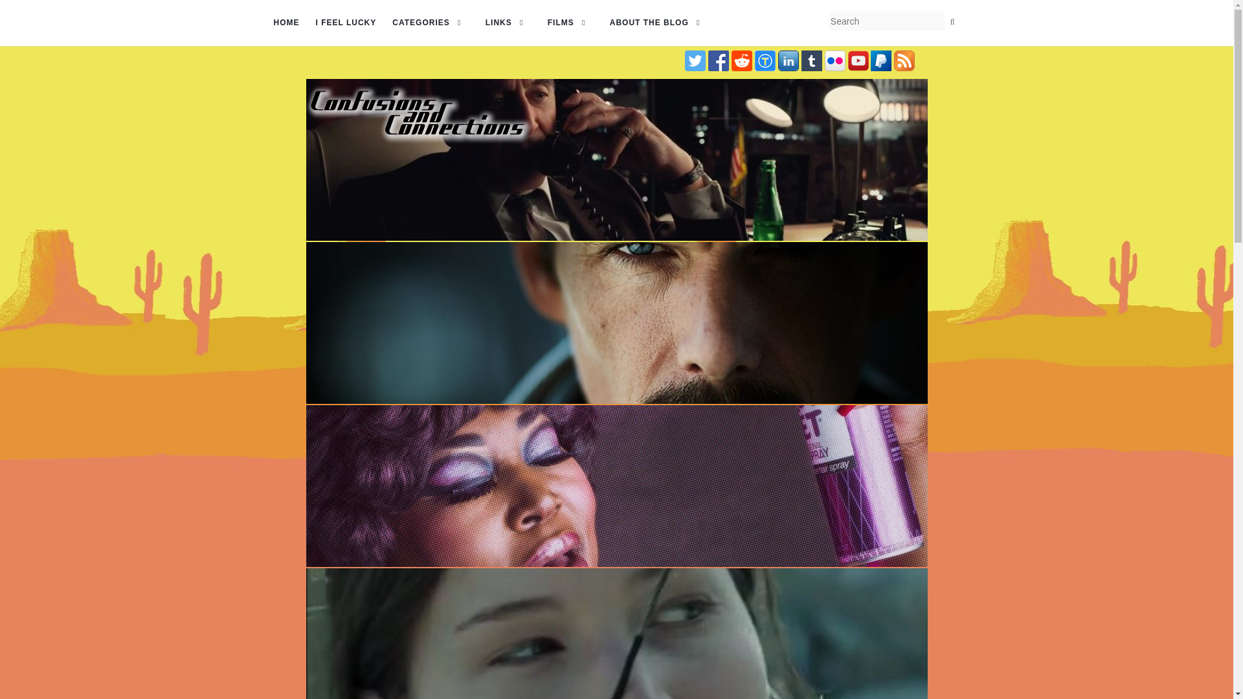  I want to click on LINKS, so click(509, 23).